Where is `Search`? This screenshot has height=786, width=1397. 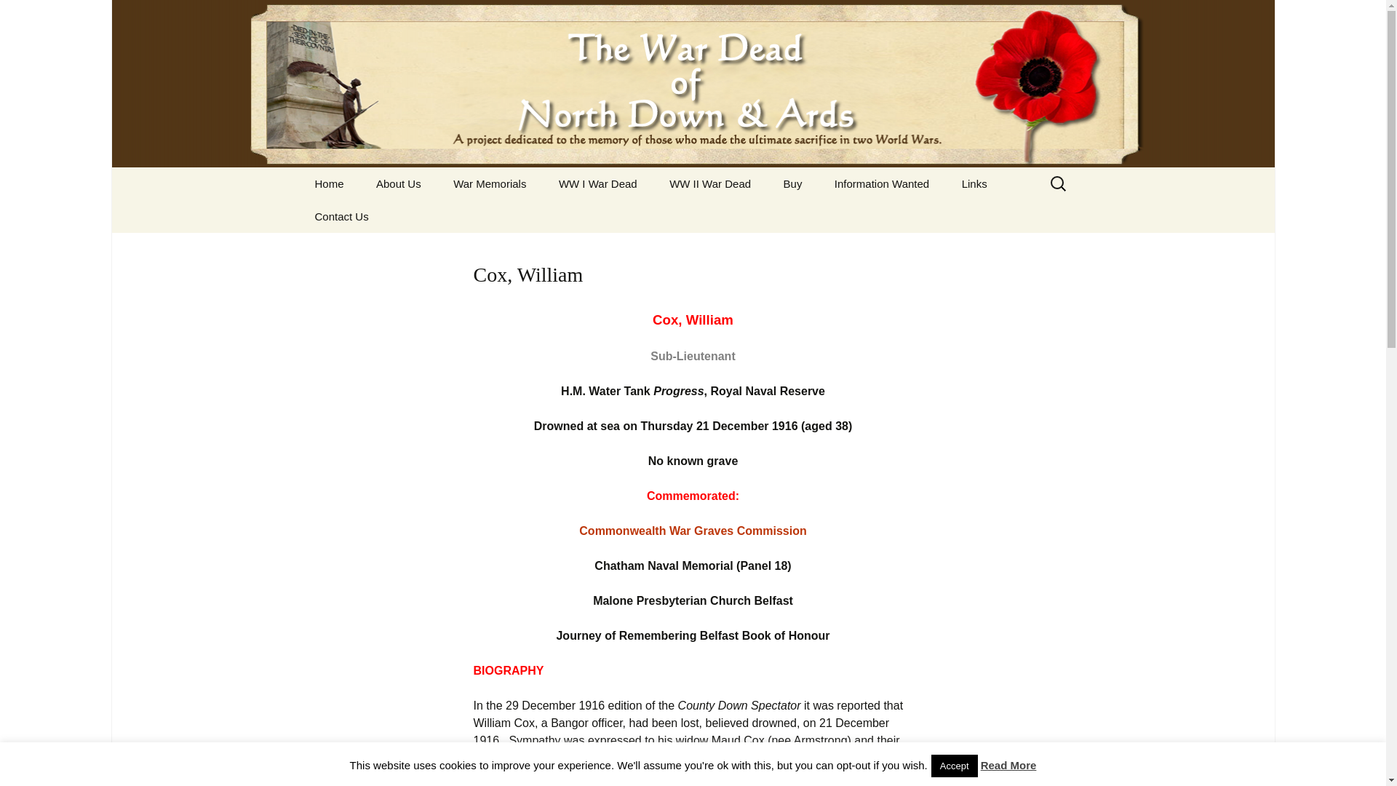
Search is located at coordinates (17, 15).